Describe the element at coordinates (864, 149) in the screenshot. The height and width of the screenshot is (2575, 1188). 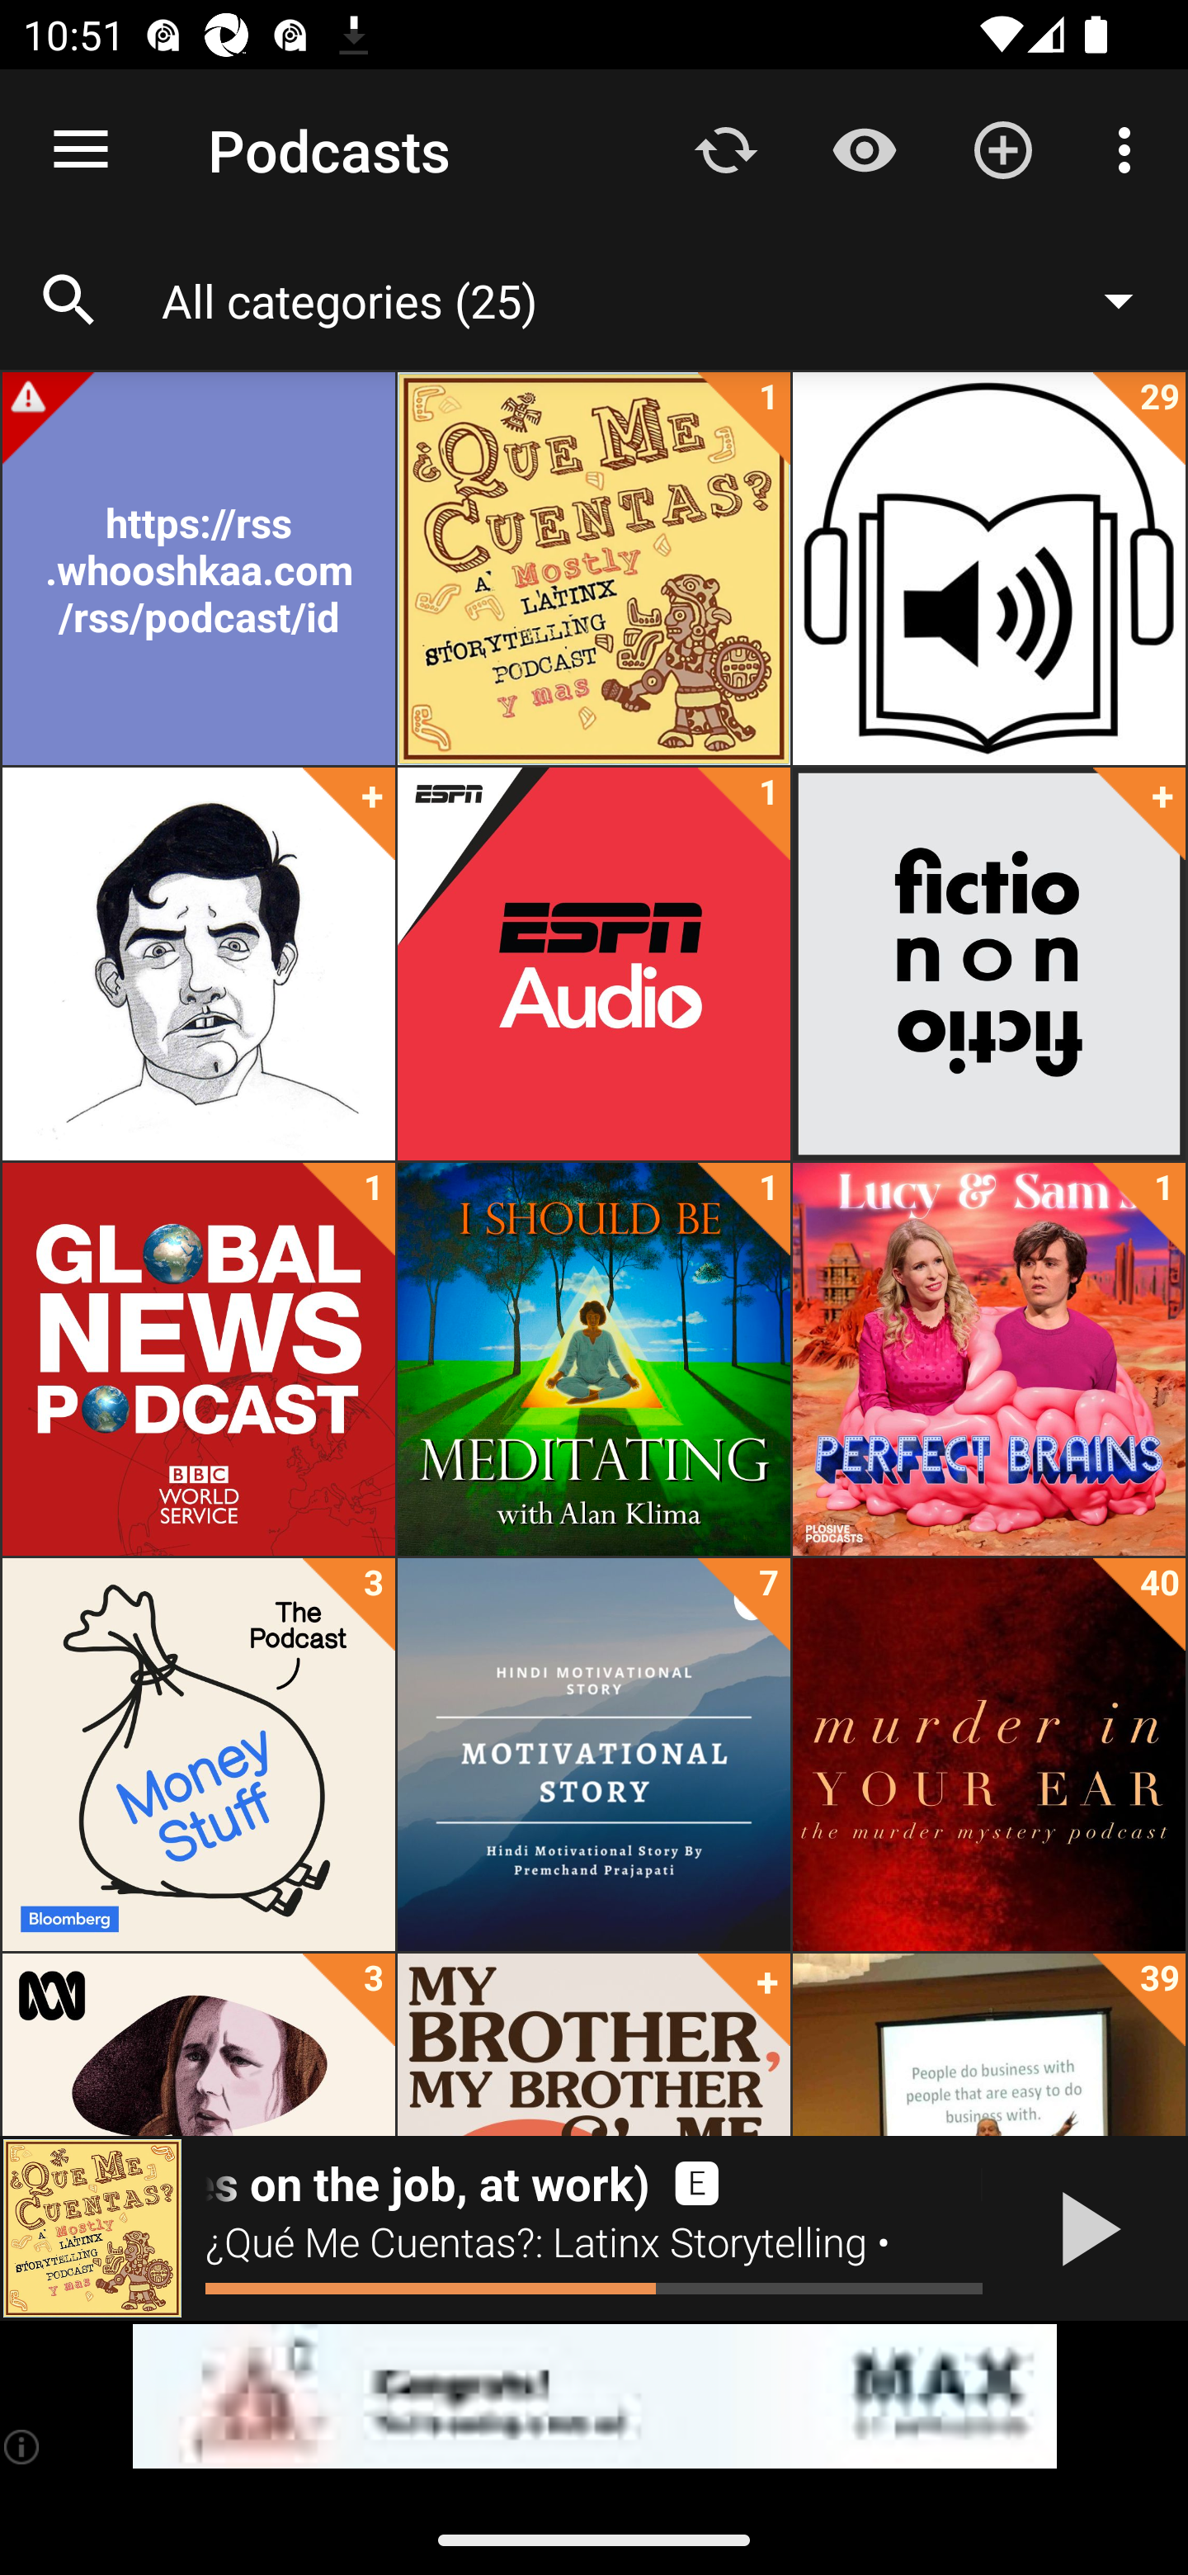
I see `Show / Hide played content` at that location.